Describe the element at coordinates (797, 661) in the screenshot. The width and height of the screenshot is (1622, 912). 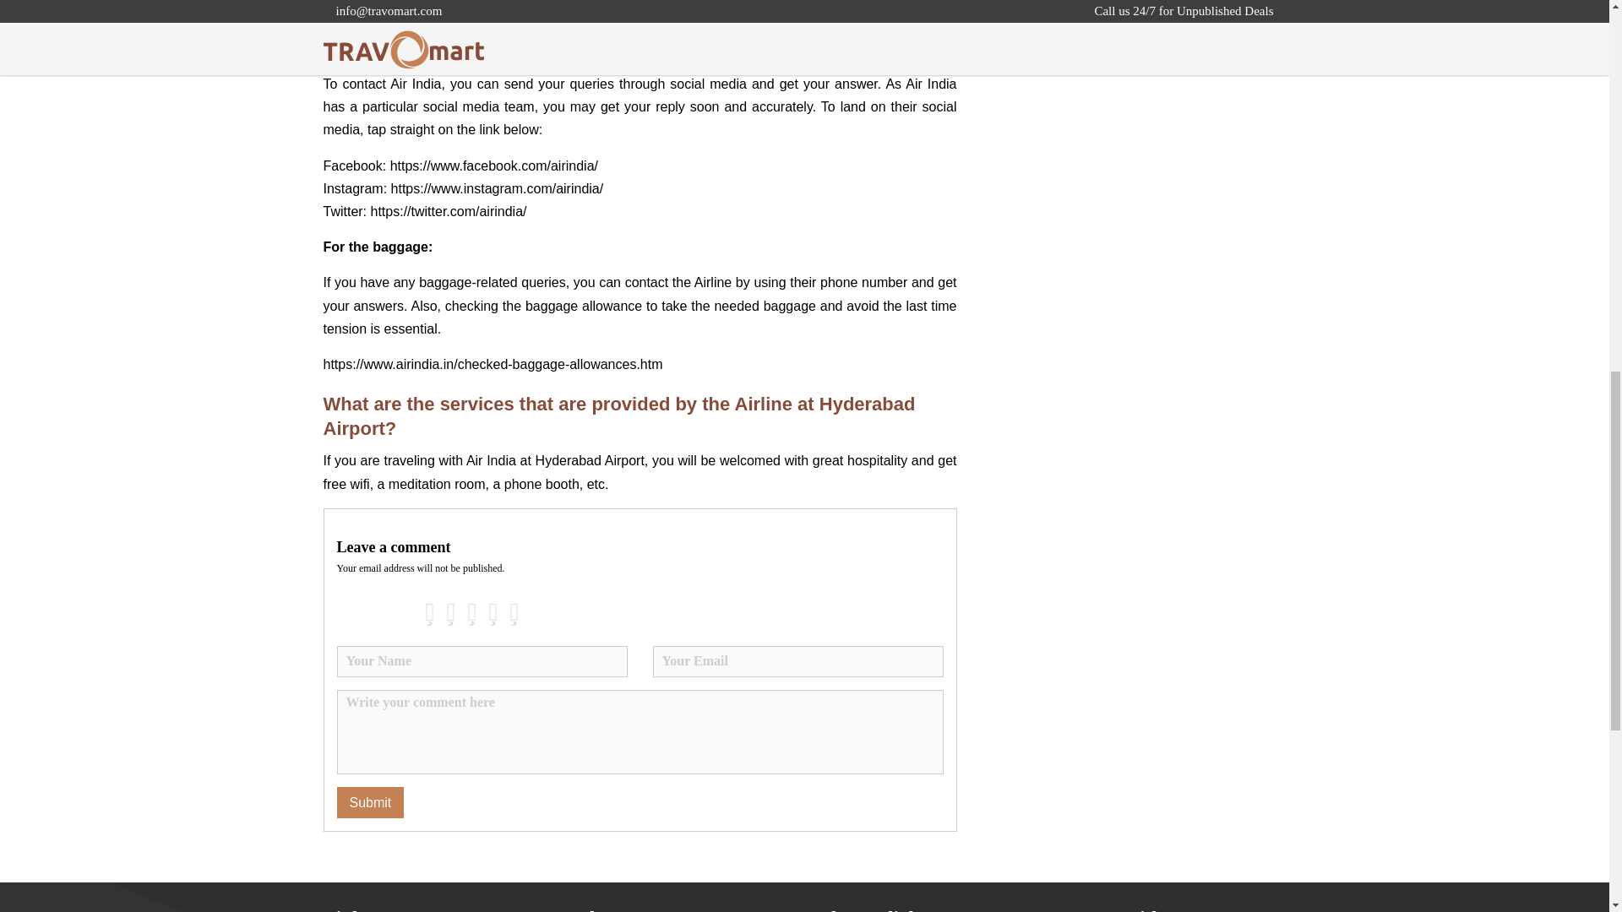
I see `Invalid email address` at that location.